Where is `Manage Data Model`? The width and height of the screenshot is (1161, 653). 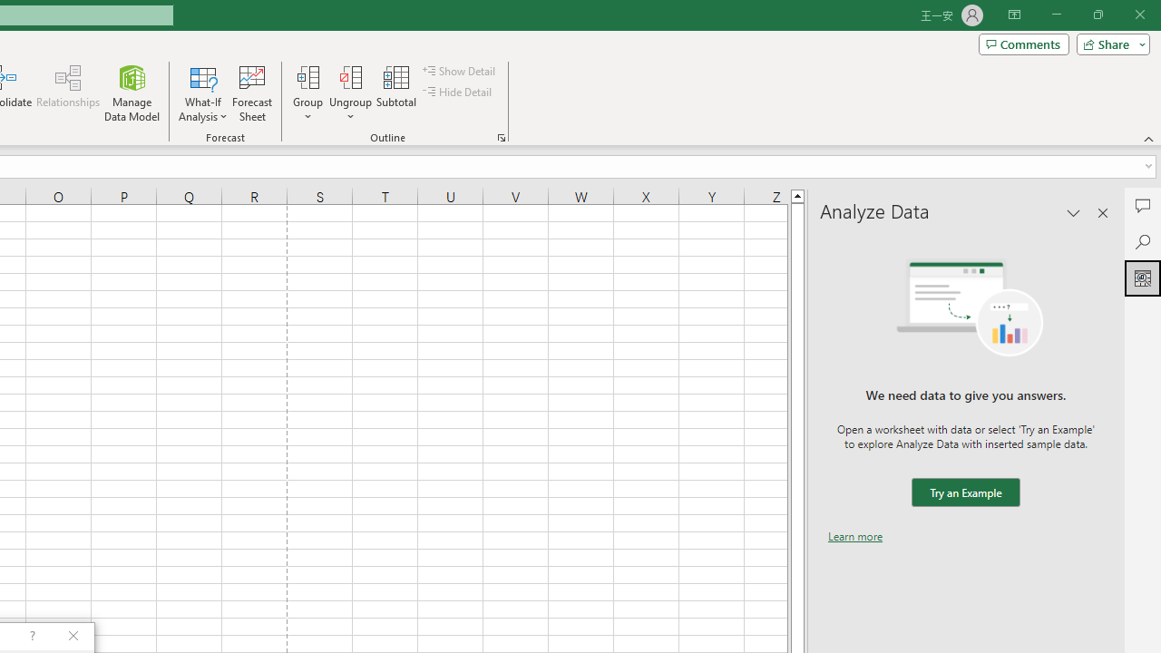 Manage Data Model is located at coordinates (132, 93).